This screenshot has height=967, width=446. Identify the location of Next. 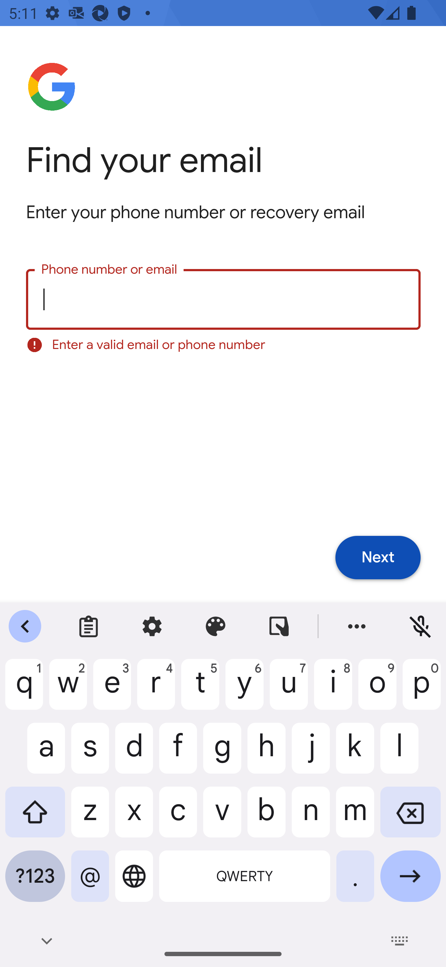
(378, 558).